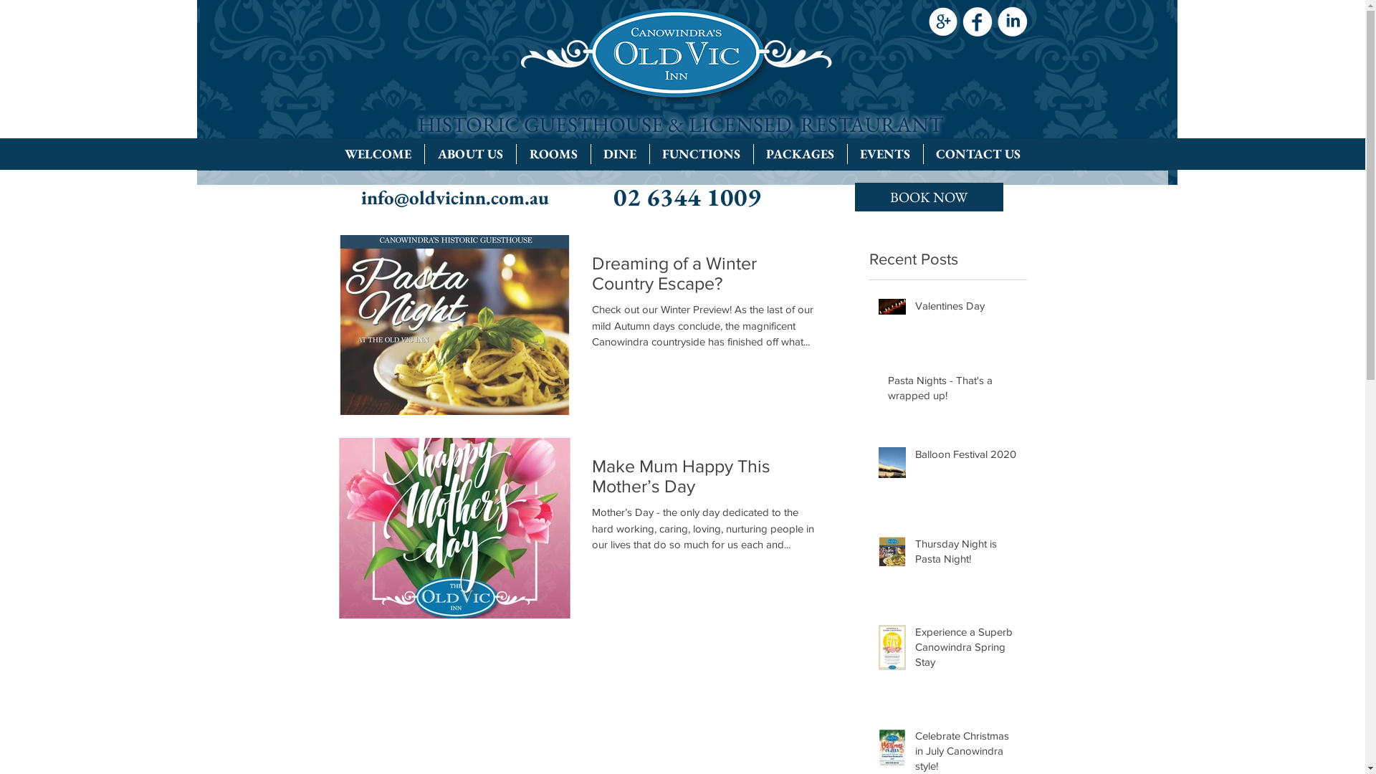  What do you see at coordinates (676, 315) in the screenshot?
I see `Untitled1.png` at bounding box center [676, 315].